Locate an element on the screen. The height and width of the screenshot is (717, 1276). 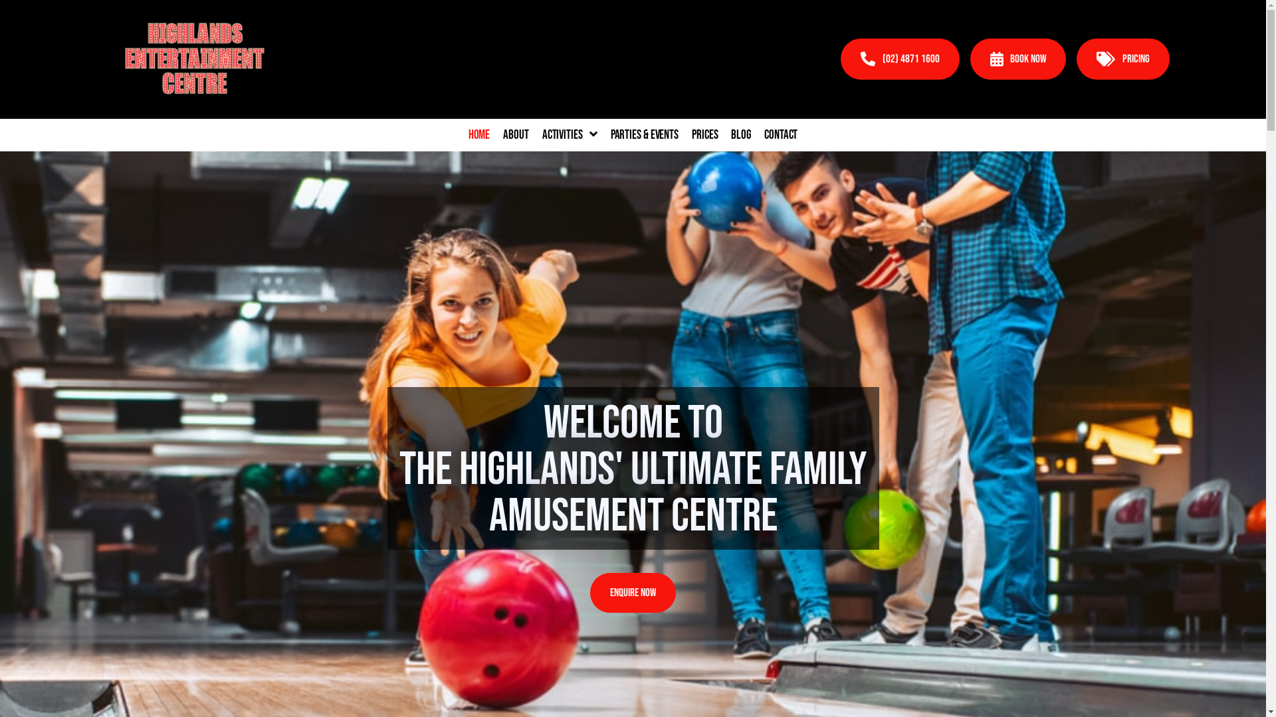
(02) 4871 1600 is located at coordinates (900, 59).